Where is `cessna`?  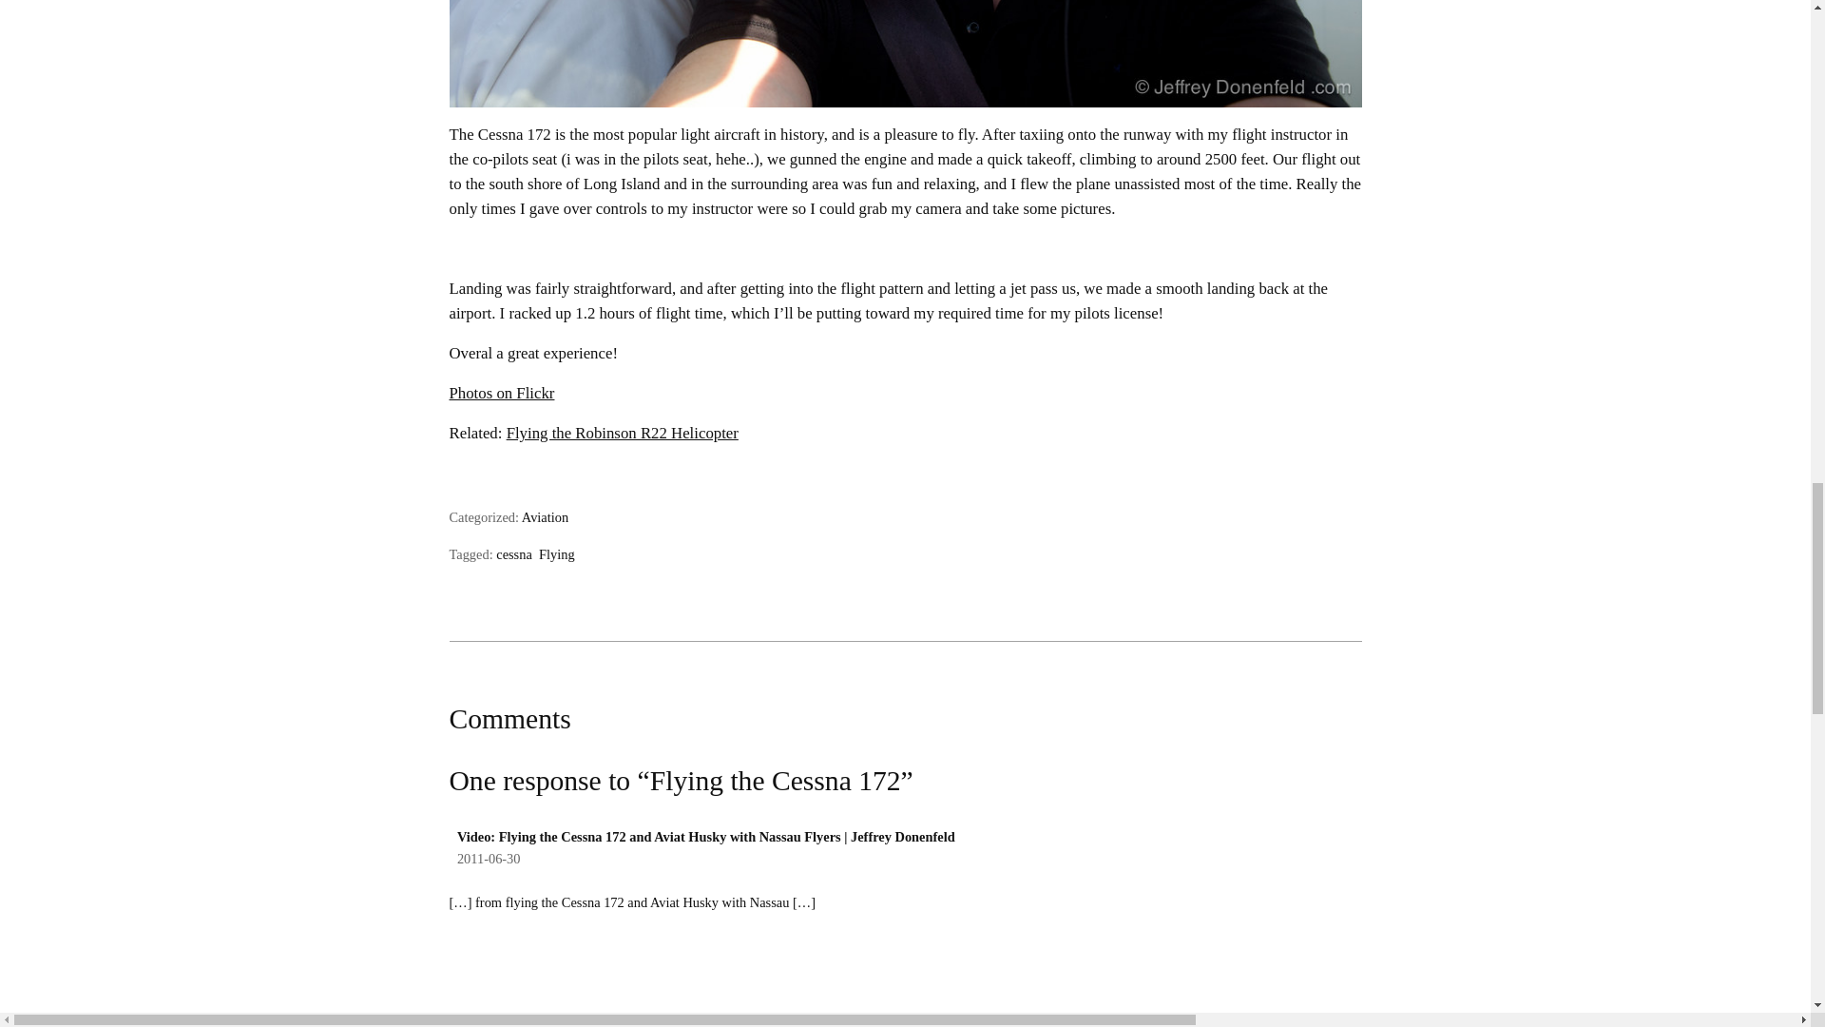 cessna is located at coordinates (514, 553).